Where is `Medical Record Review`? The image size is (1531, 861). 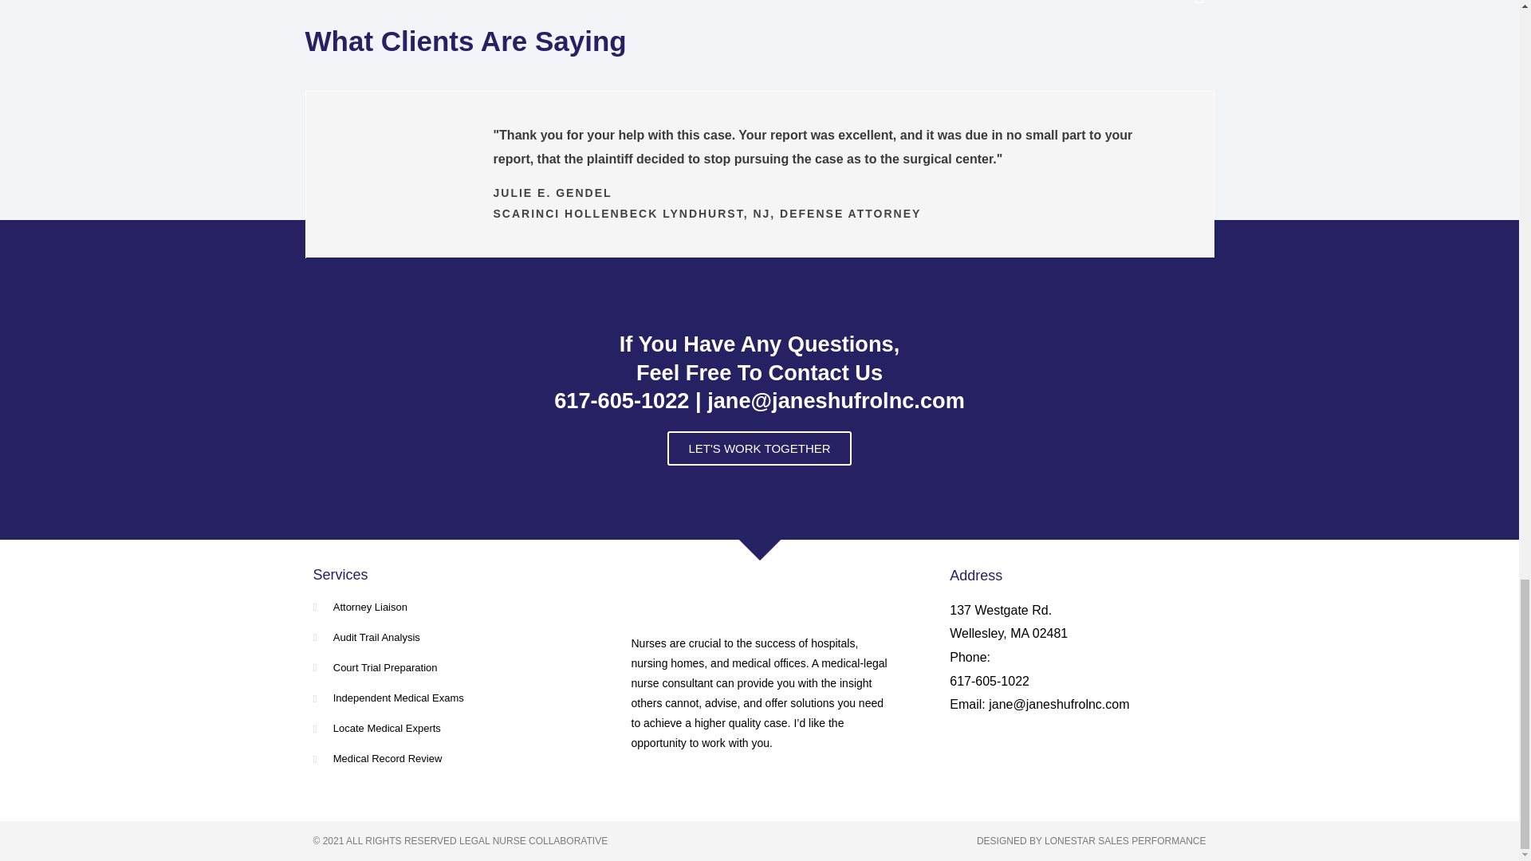
Medical Record Review is located at coordinates (440, 759).